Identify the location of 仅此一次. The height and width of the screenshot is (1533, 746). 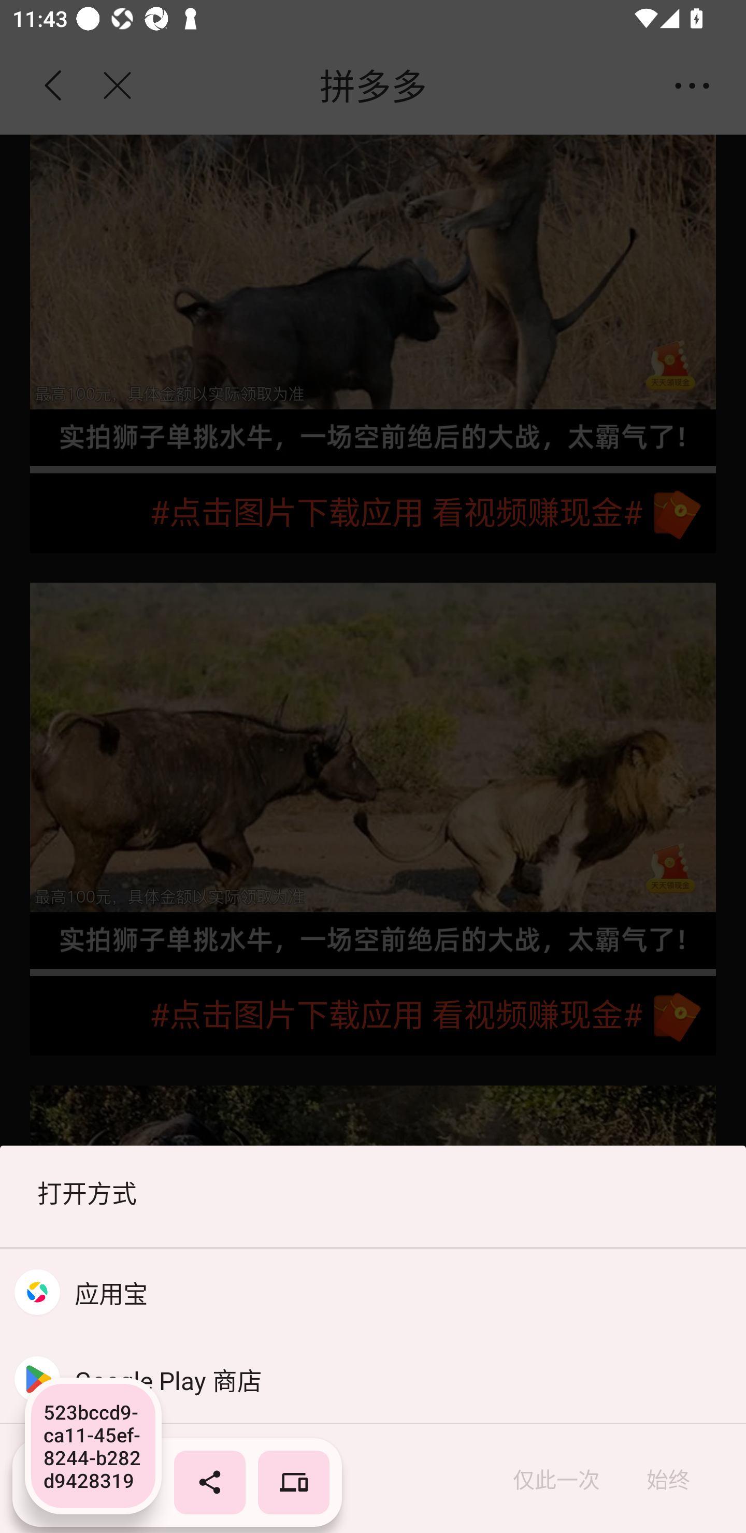
(556, 1478).